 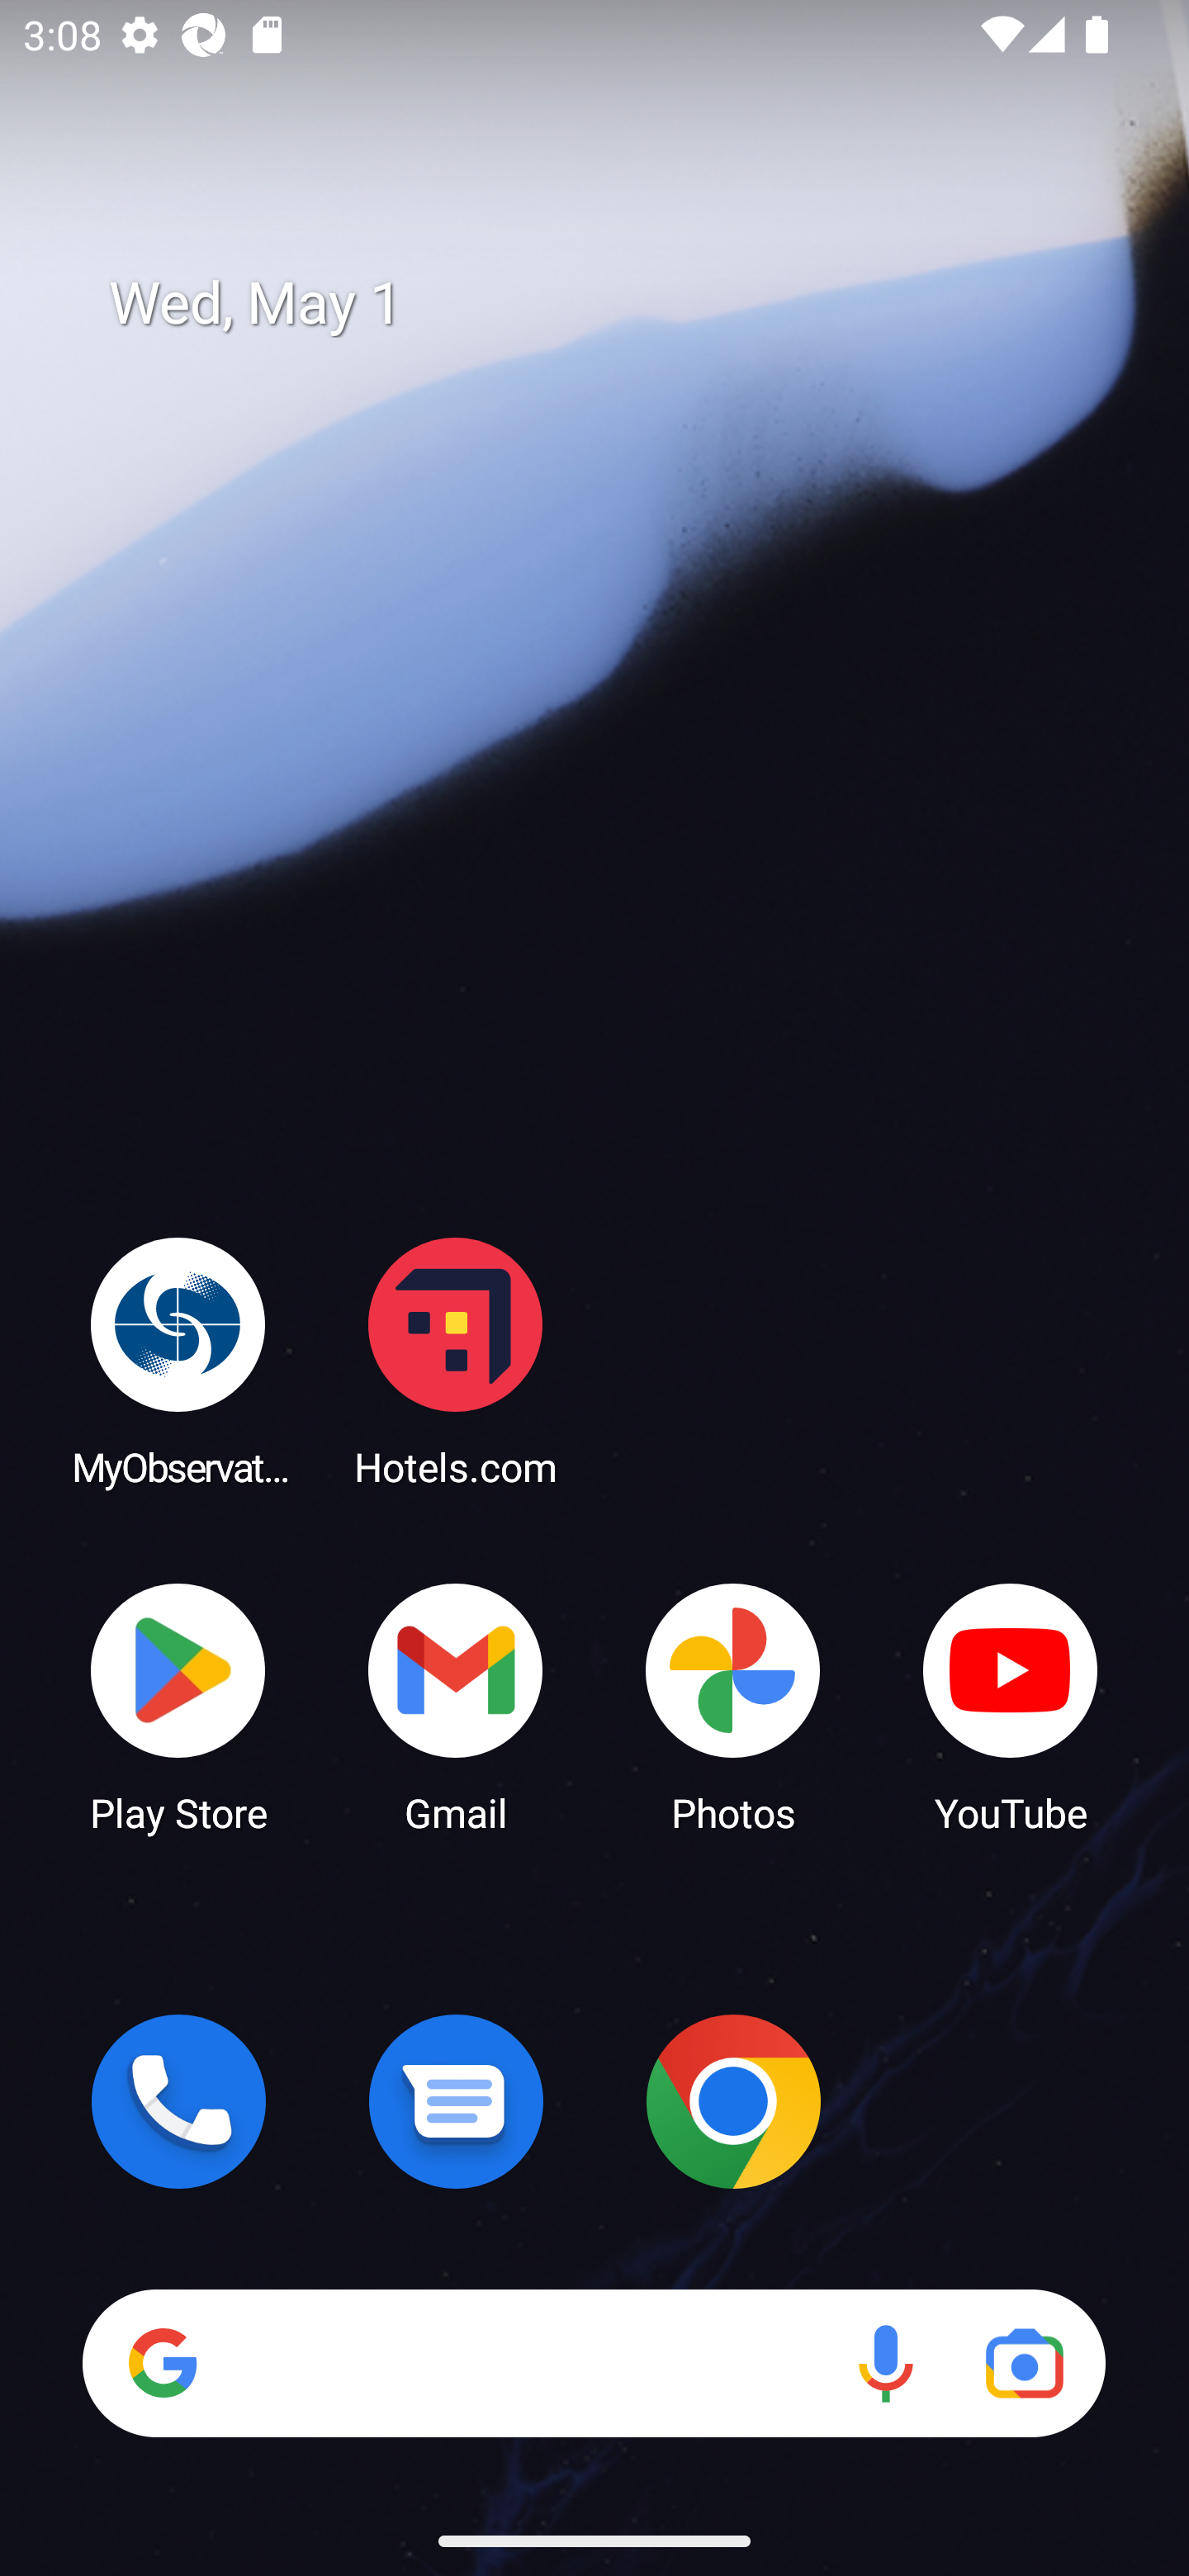 What do you see at coordinates (456, 2101) in the screenshot?
I see `Messages` at bounding box center [456, 2101].